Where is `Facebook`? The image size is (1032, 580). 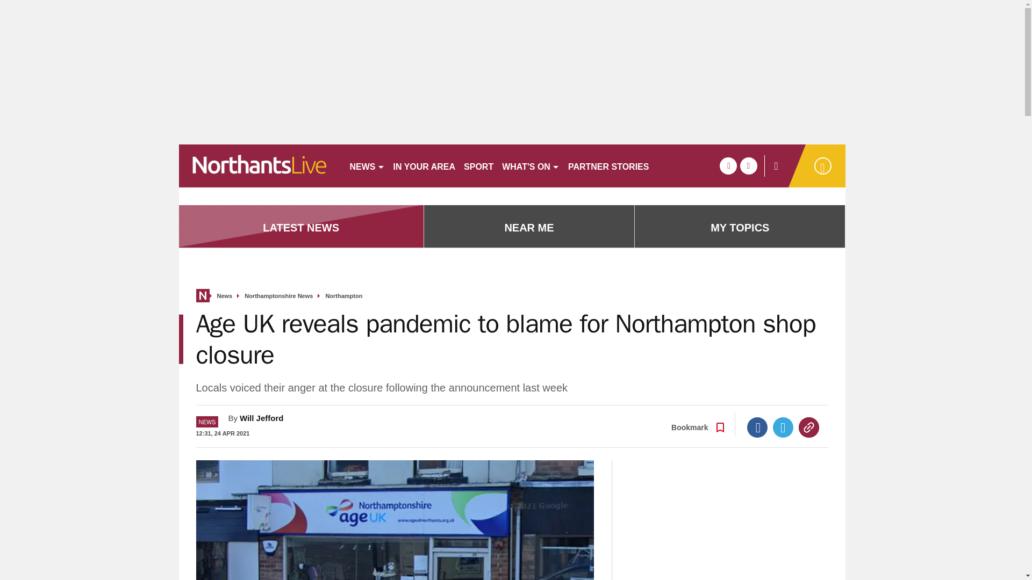
Facebook is located at coordinates (757, 427).